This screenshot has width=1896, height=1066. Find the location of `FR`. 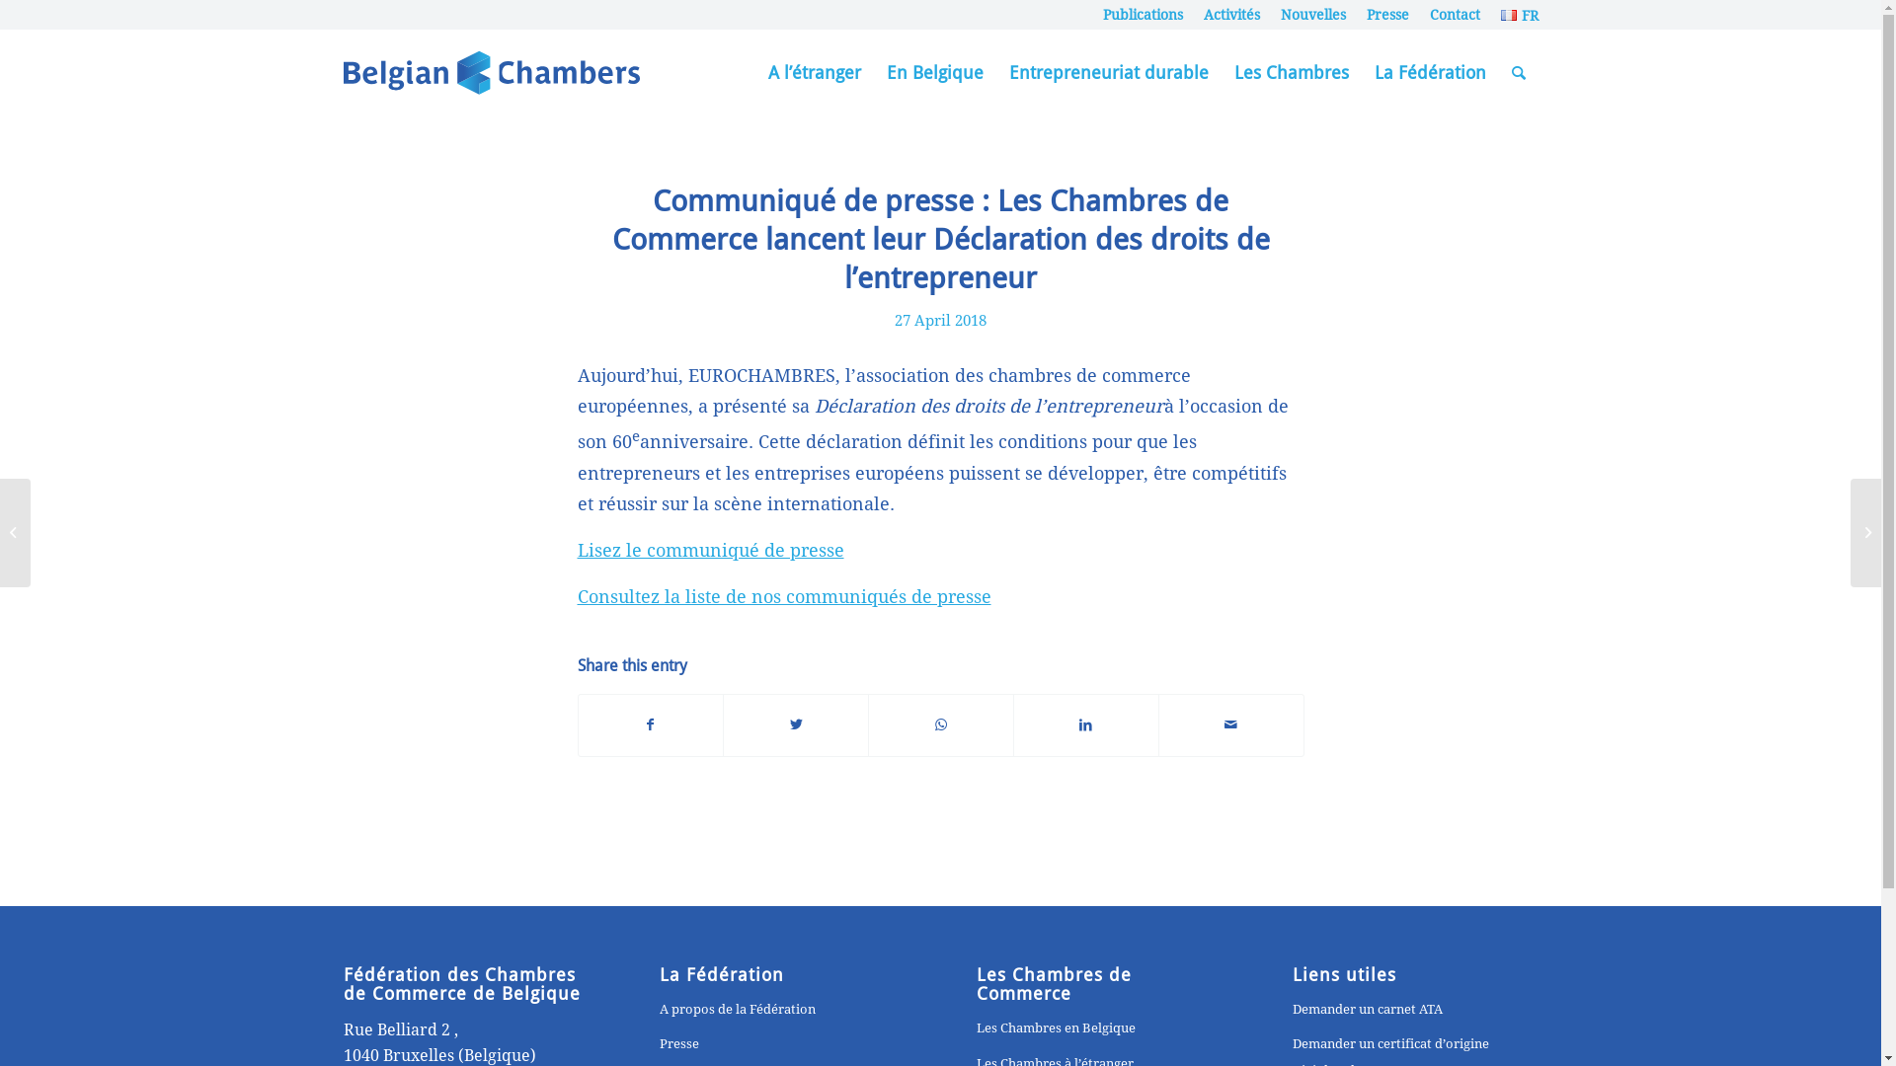

FR is located at coordinates (1519, 16).